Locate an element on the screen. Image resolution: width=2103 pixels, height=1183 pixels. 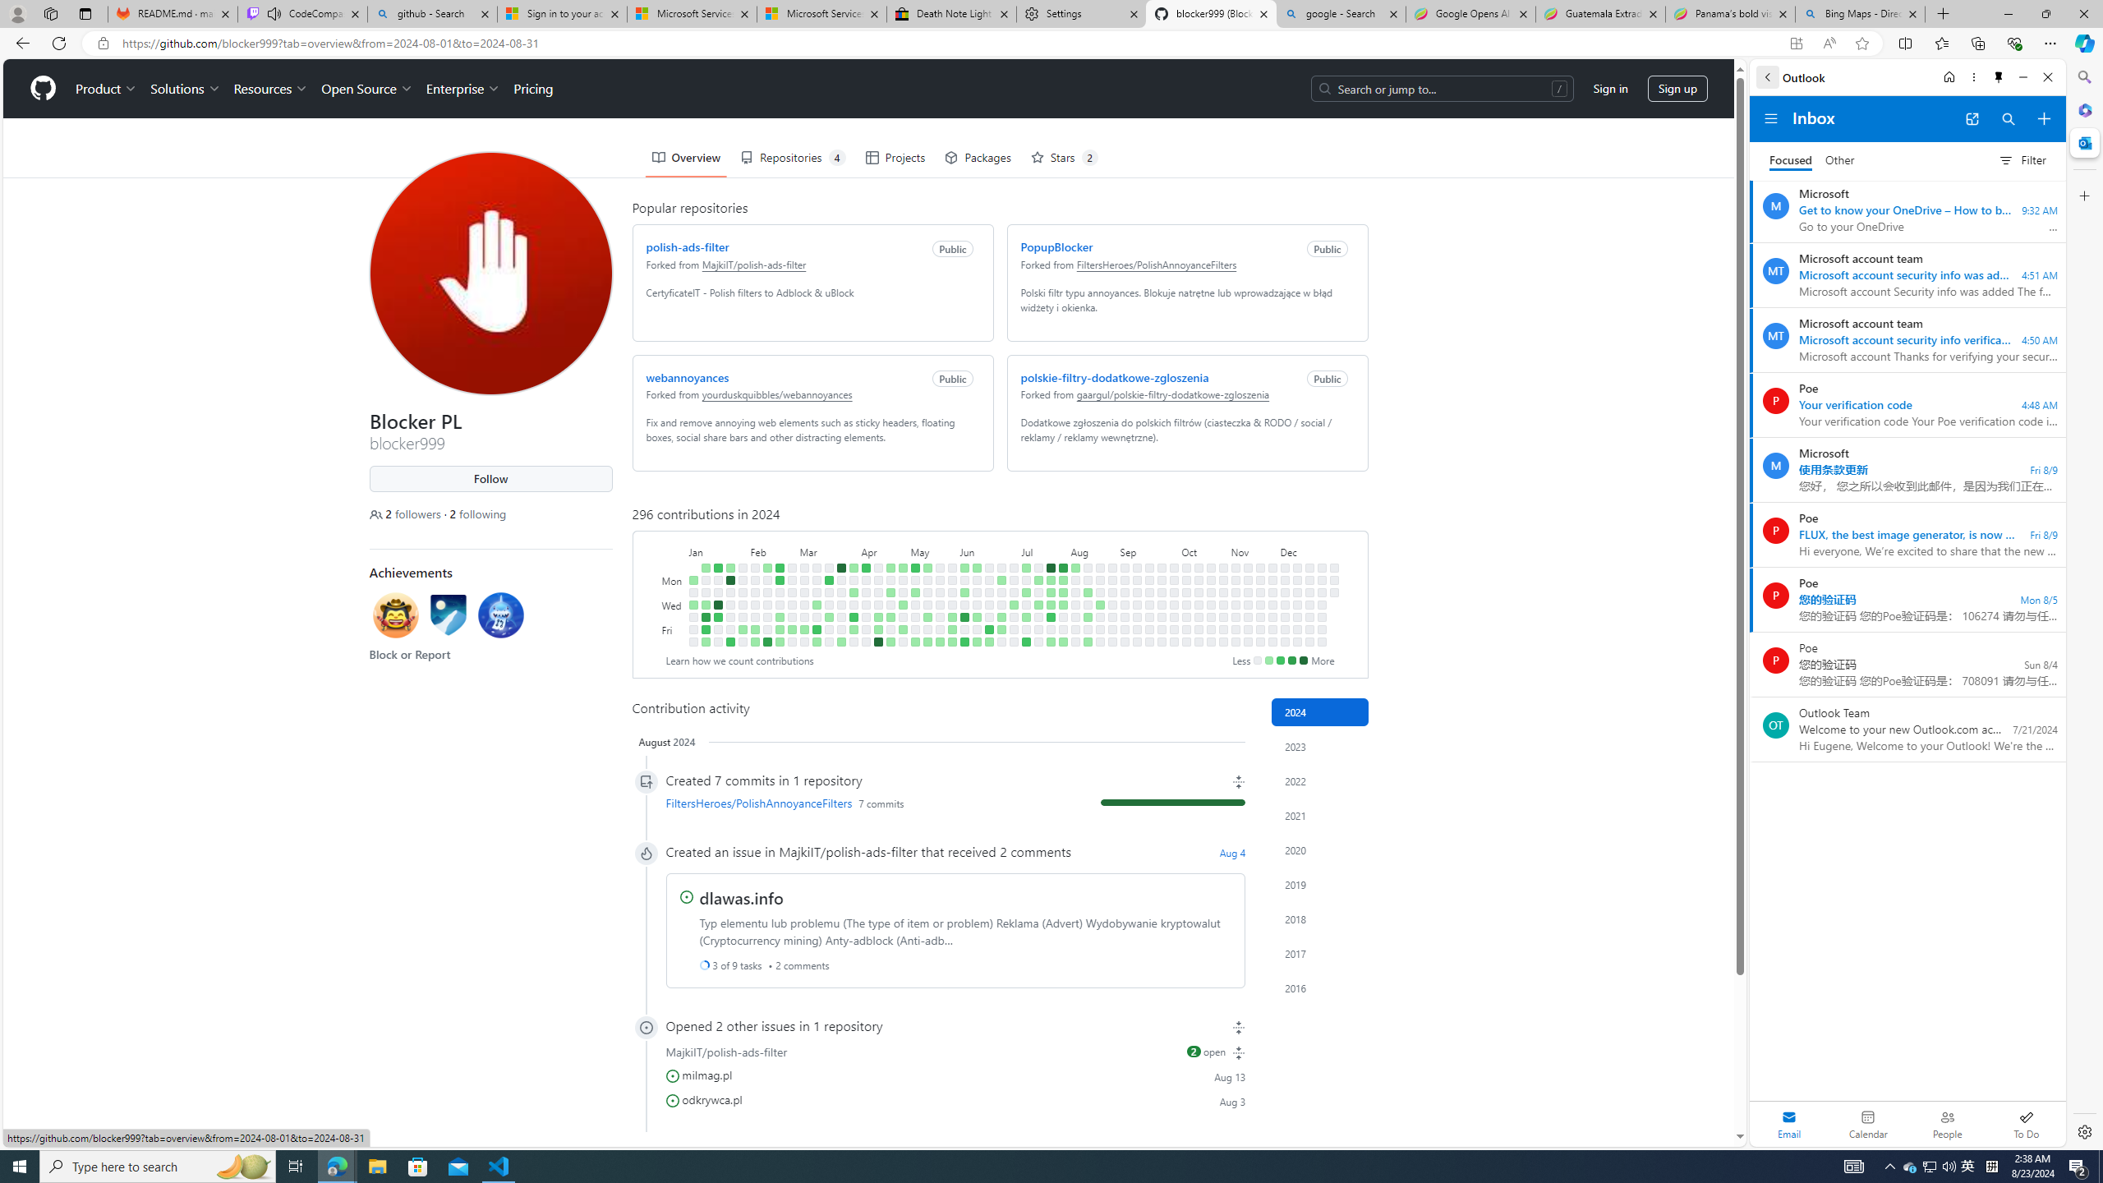
Block or Report is located at coordinates (409, 654).